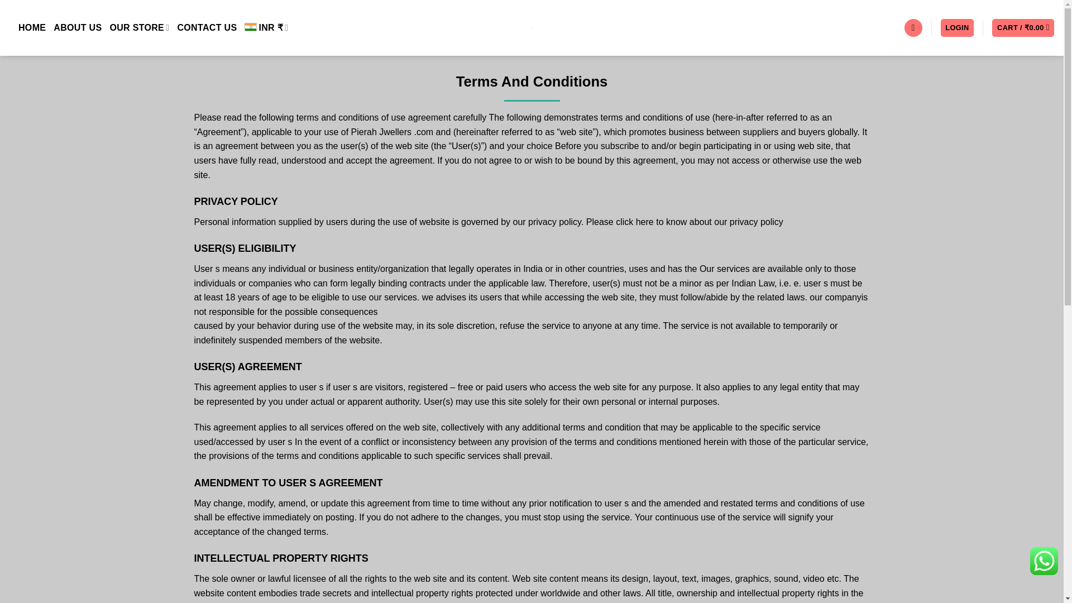 The image size is (1072, 603). What do you see at coordinates (1023, 28) in the screenshot?
I see `Cart` at bounding box center [1023, 28].